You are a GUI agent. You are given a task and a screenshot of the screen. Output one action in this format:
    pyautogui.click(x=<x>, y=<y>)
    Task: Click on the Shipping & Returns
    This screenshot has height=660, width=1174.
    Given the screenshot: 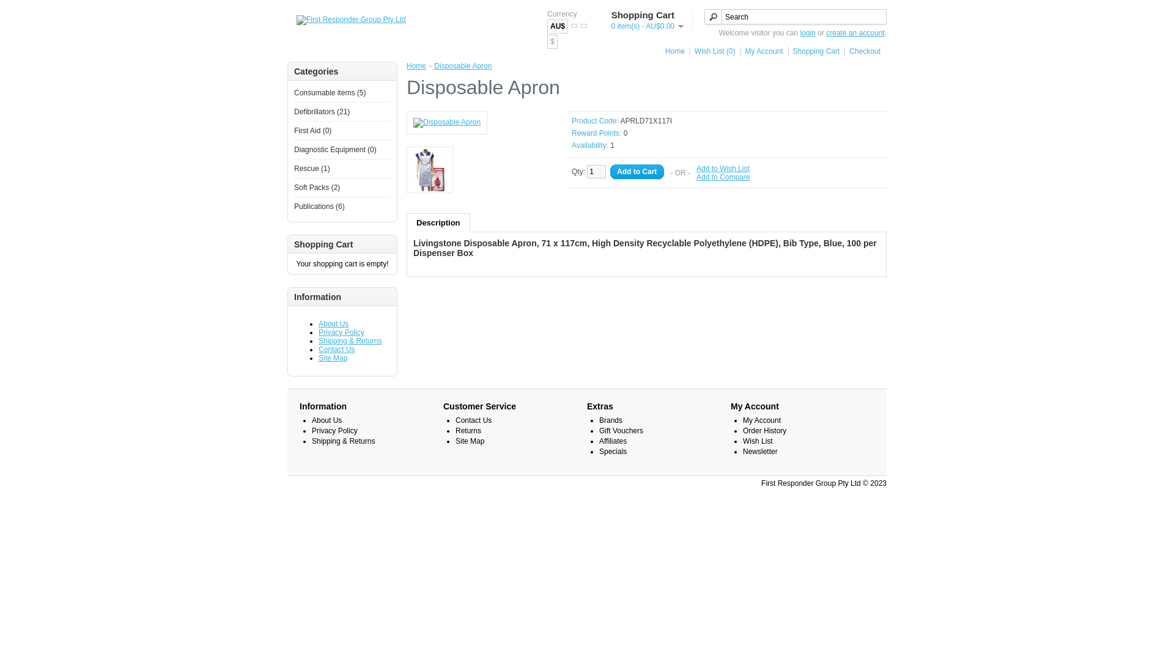 What is the action you would take?
    pyautogui.click(x=350, y=341)
    